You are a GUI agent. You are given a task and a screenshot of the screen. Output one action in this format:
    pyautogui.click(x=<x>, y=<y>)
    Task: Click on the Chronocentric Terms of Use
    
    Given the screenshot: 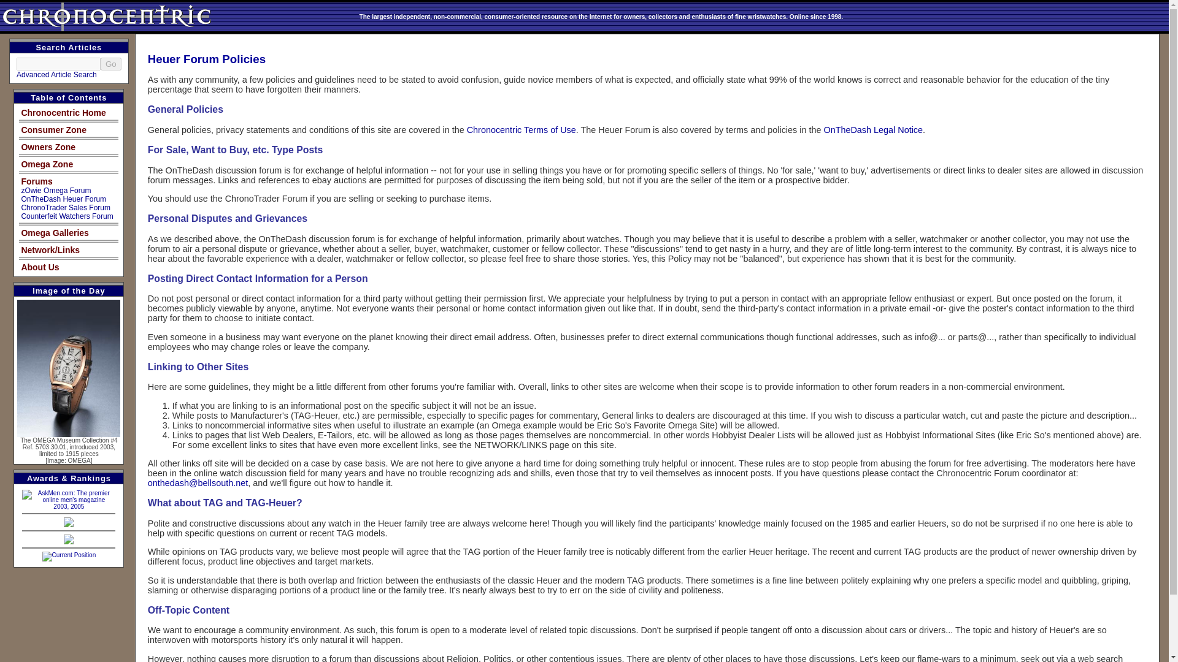 What is the action you would take?
    pyautogui.click(x=521, y=130)
    